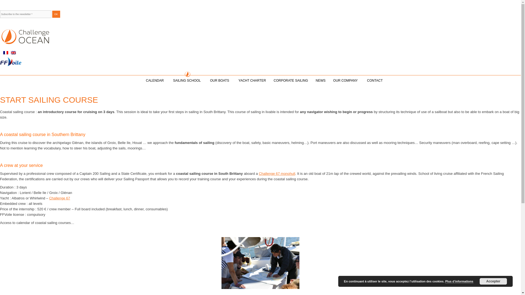  What do you see at coordinates (60, 198) in the screenshot?
I see `Challenge 67` at bounding box center [60, 198].